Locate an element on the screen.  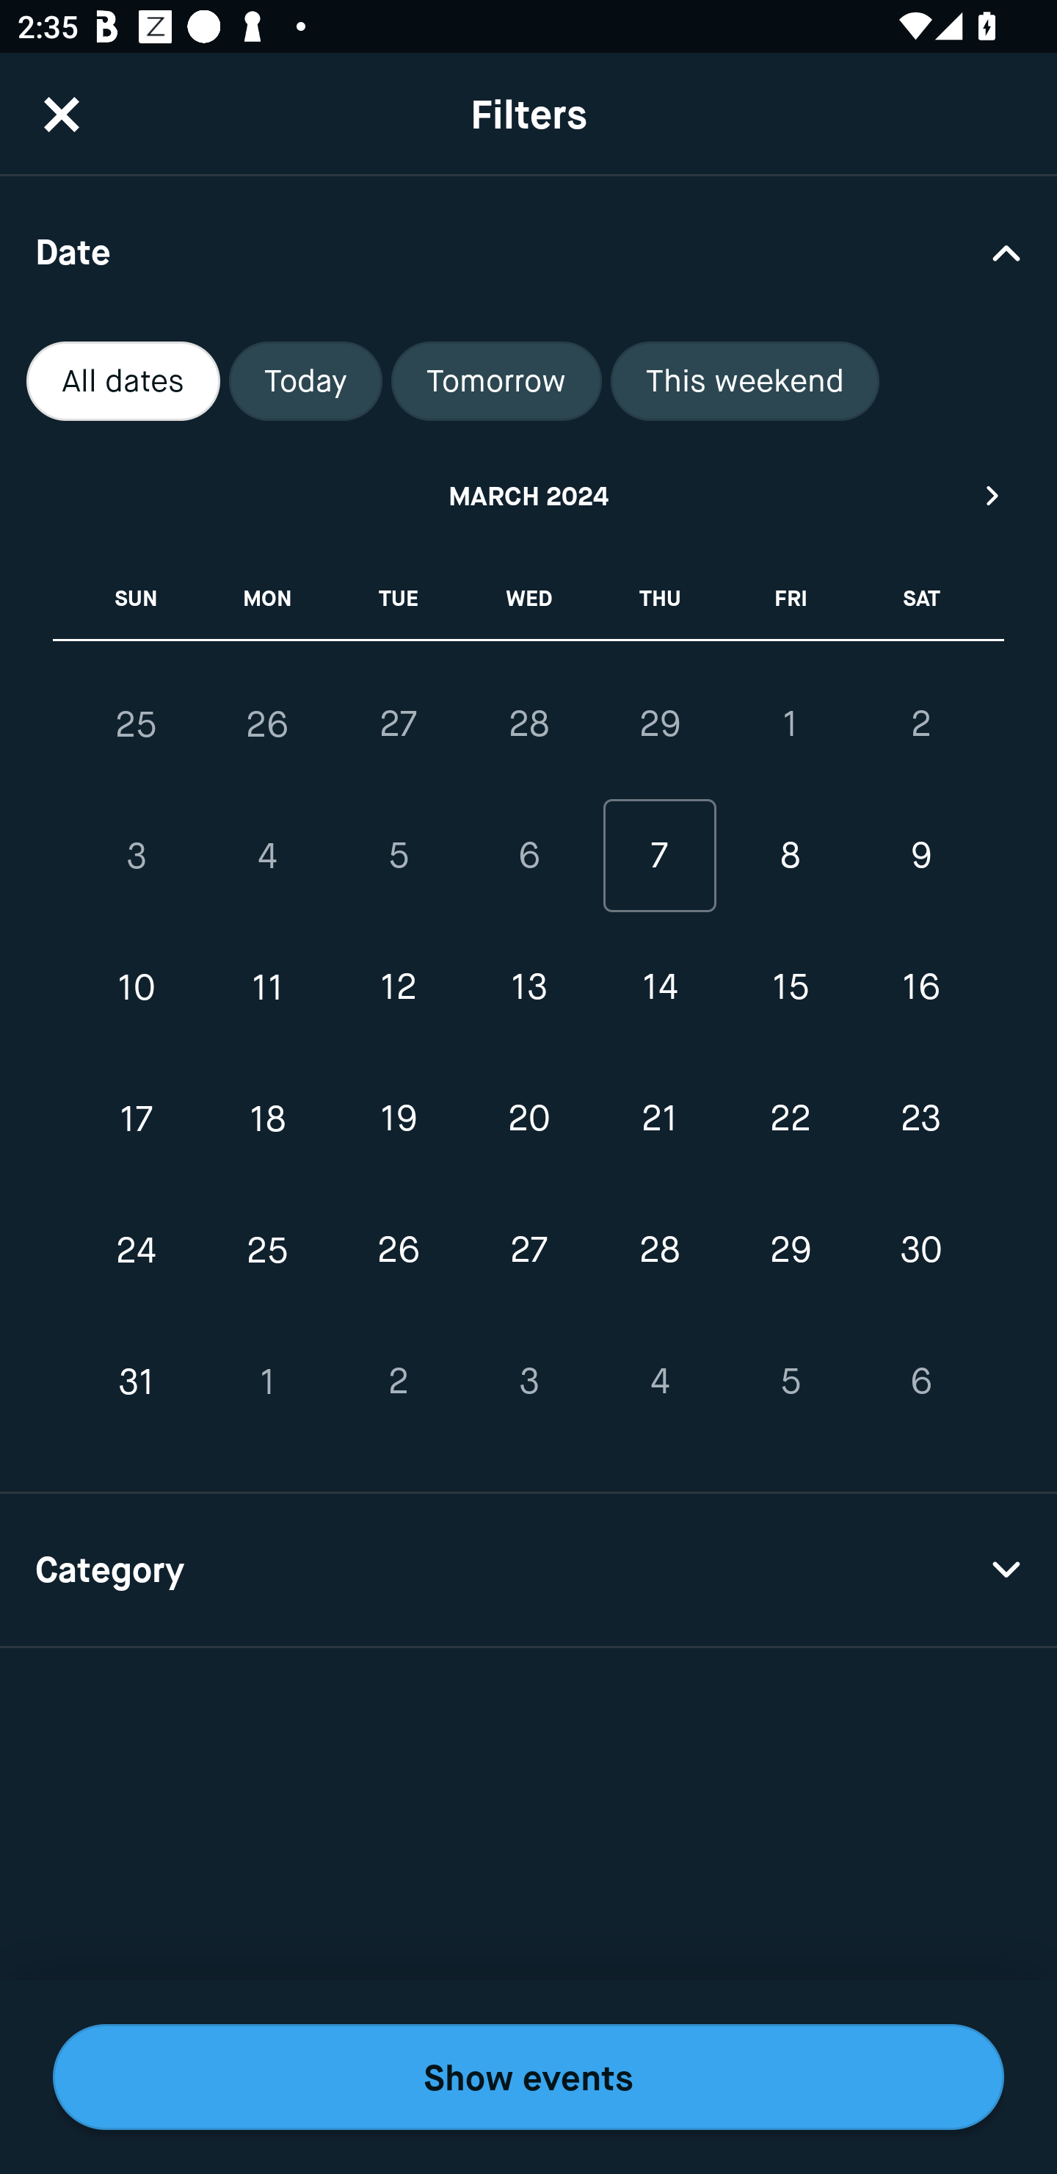
30 is located at coordinates (920, 1250).